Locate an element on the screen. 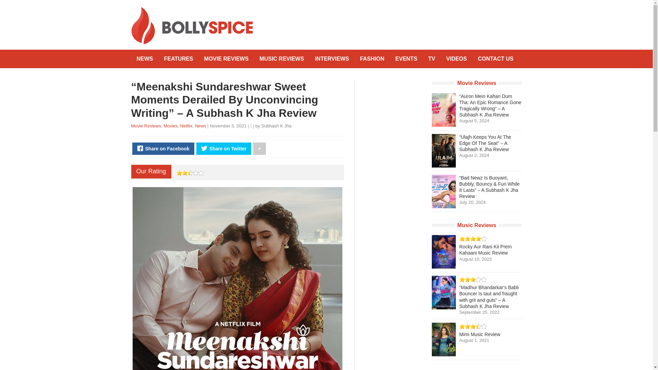 The width and height of the screenshot is (658, 370). TV is located at coordinates (432, 59).